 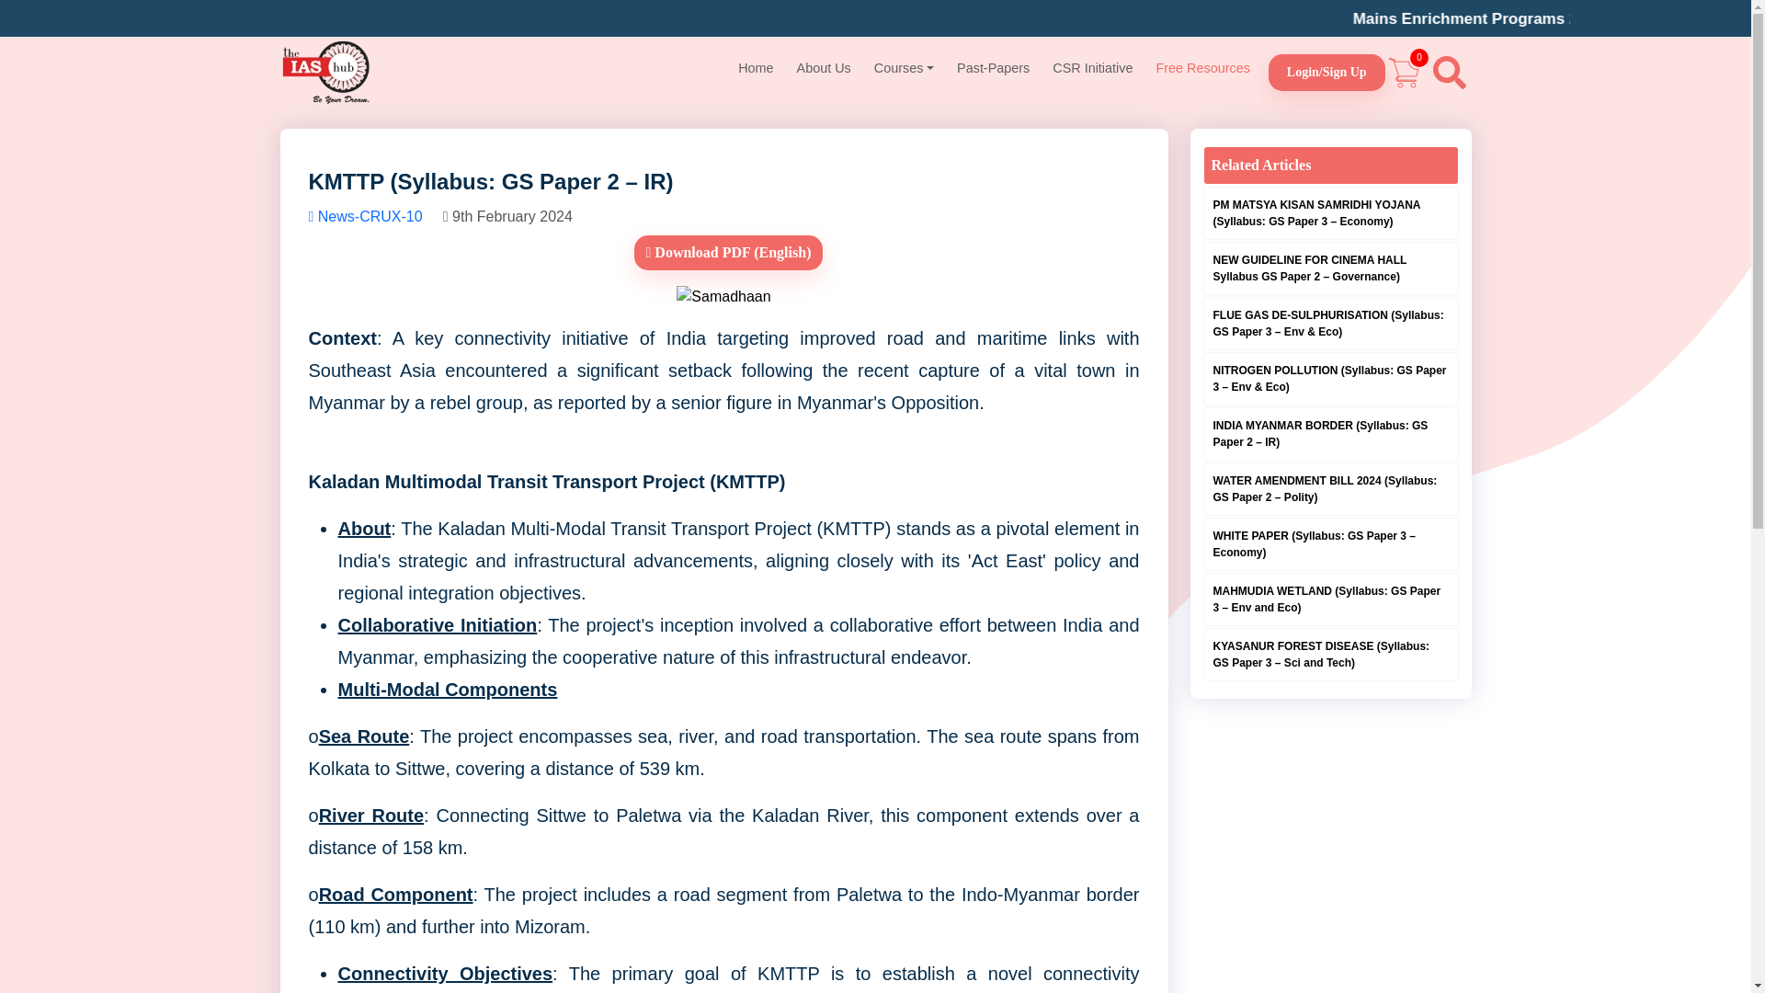 What do you see at coordinates (1202, 68) in the screenshot?
I see `Free Resources` at bounding box center [1202, 68].